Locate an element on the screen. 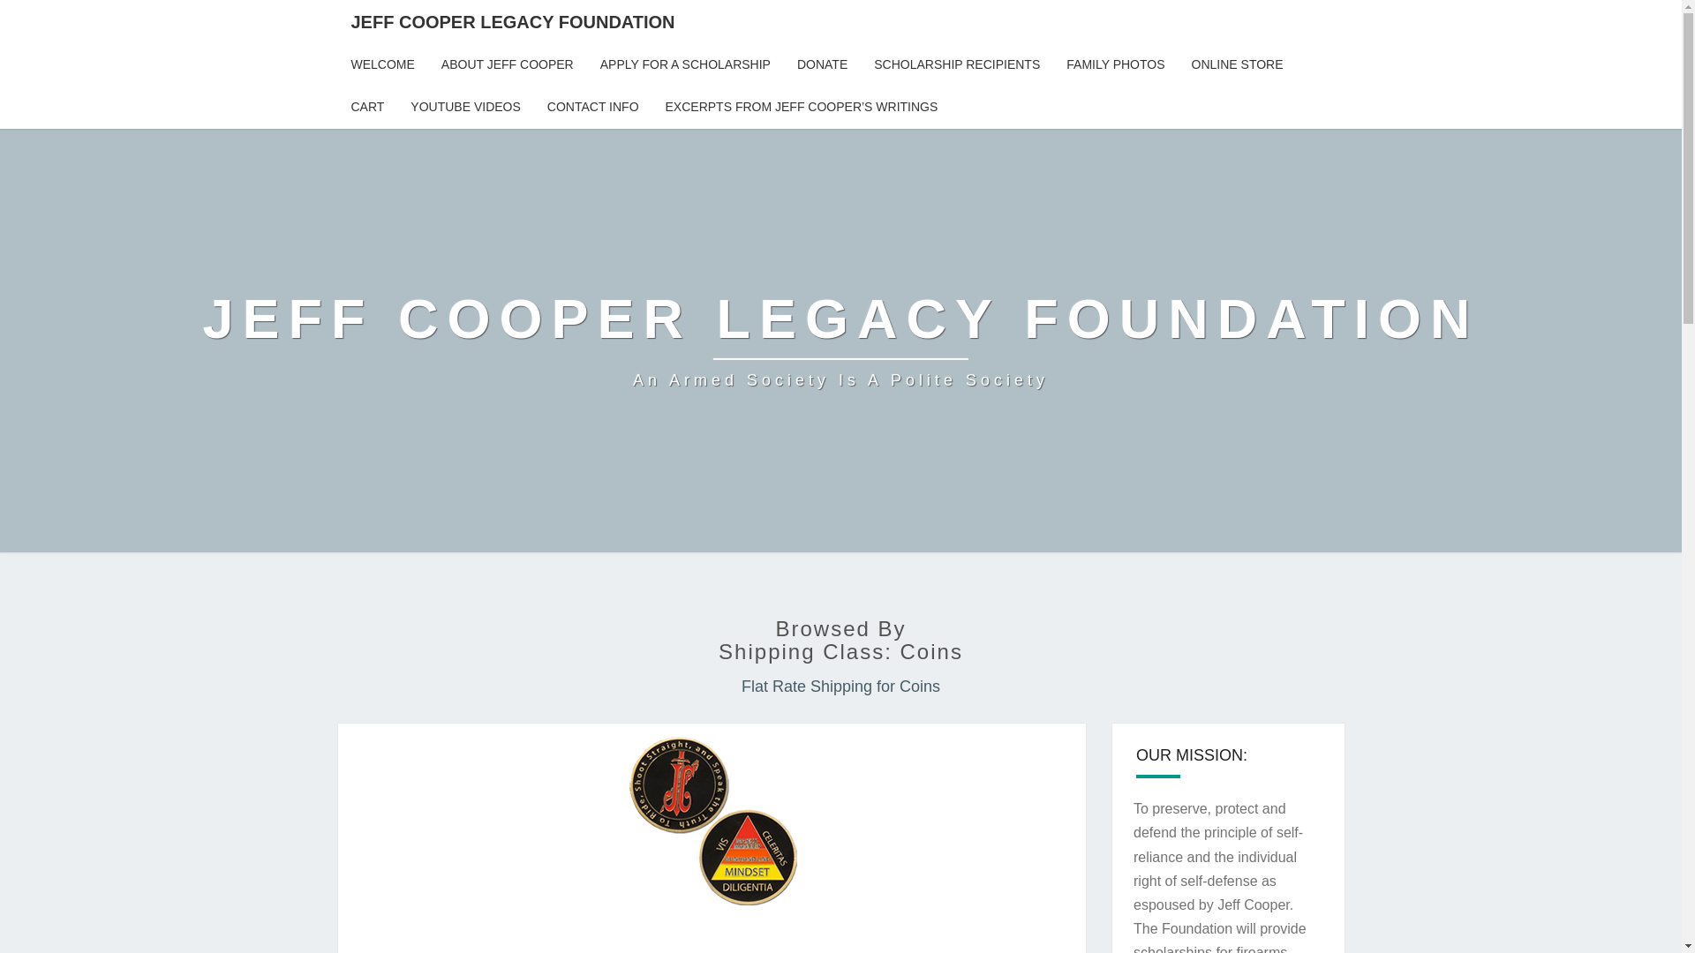 Image resolution: width=1695 pixels, height=953 pixels. CONTACT INFO is located at coordinates (593, 108).